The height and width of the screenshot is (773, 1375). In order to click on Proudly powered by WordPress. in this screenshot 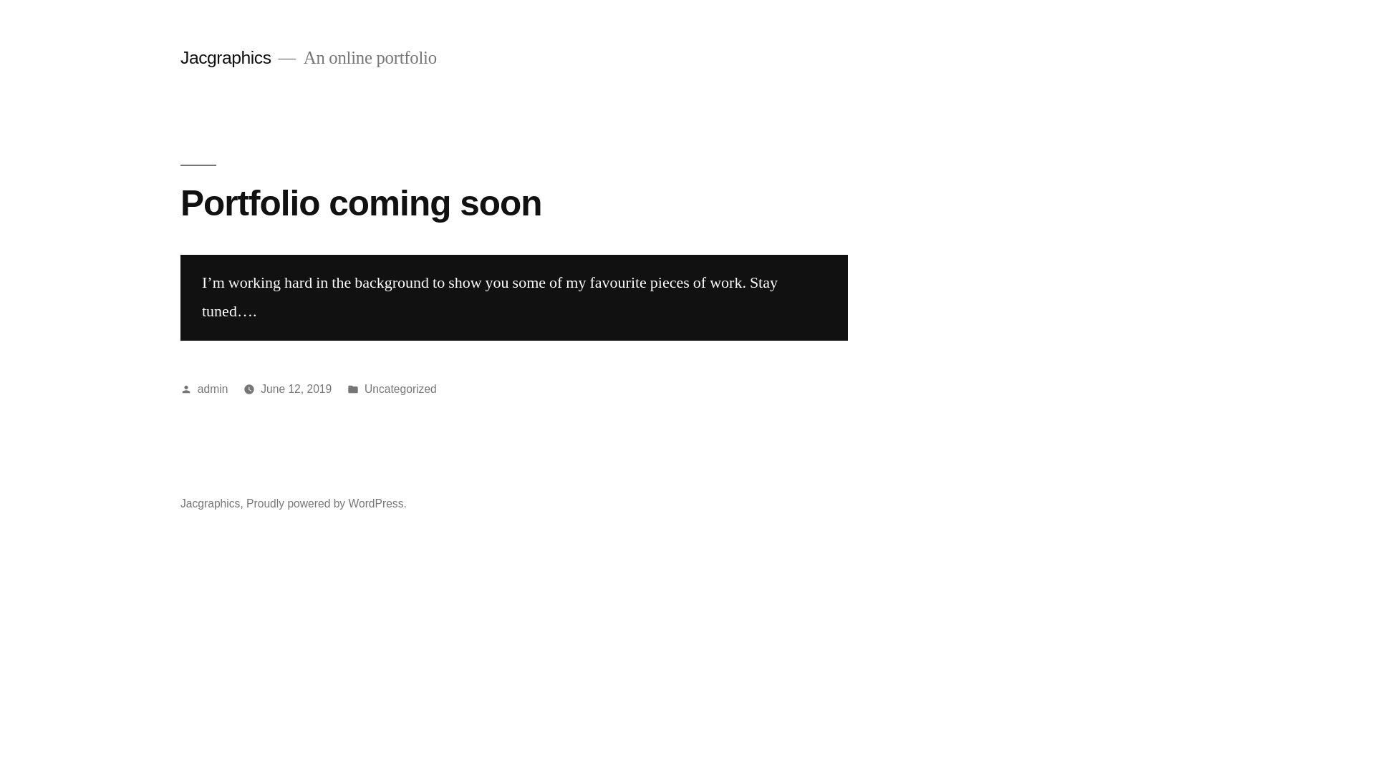, I will do `click(327, 504)`.